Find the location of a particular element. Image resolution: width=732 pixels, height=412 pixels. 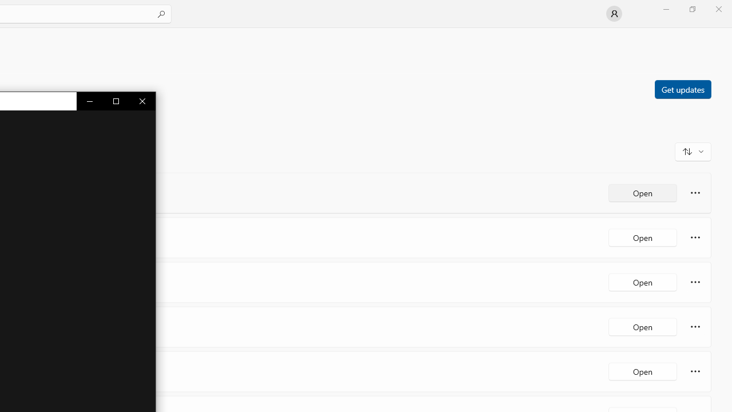

More options is located at coordinates (695, 371).